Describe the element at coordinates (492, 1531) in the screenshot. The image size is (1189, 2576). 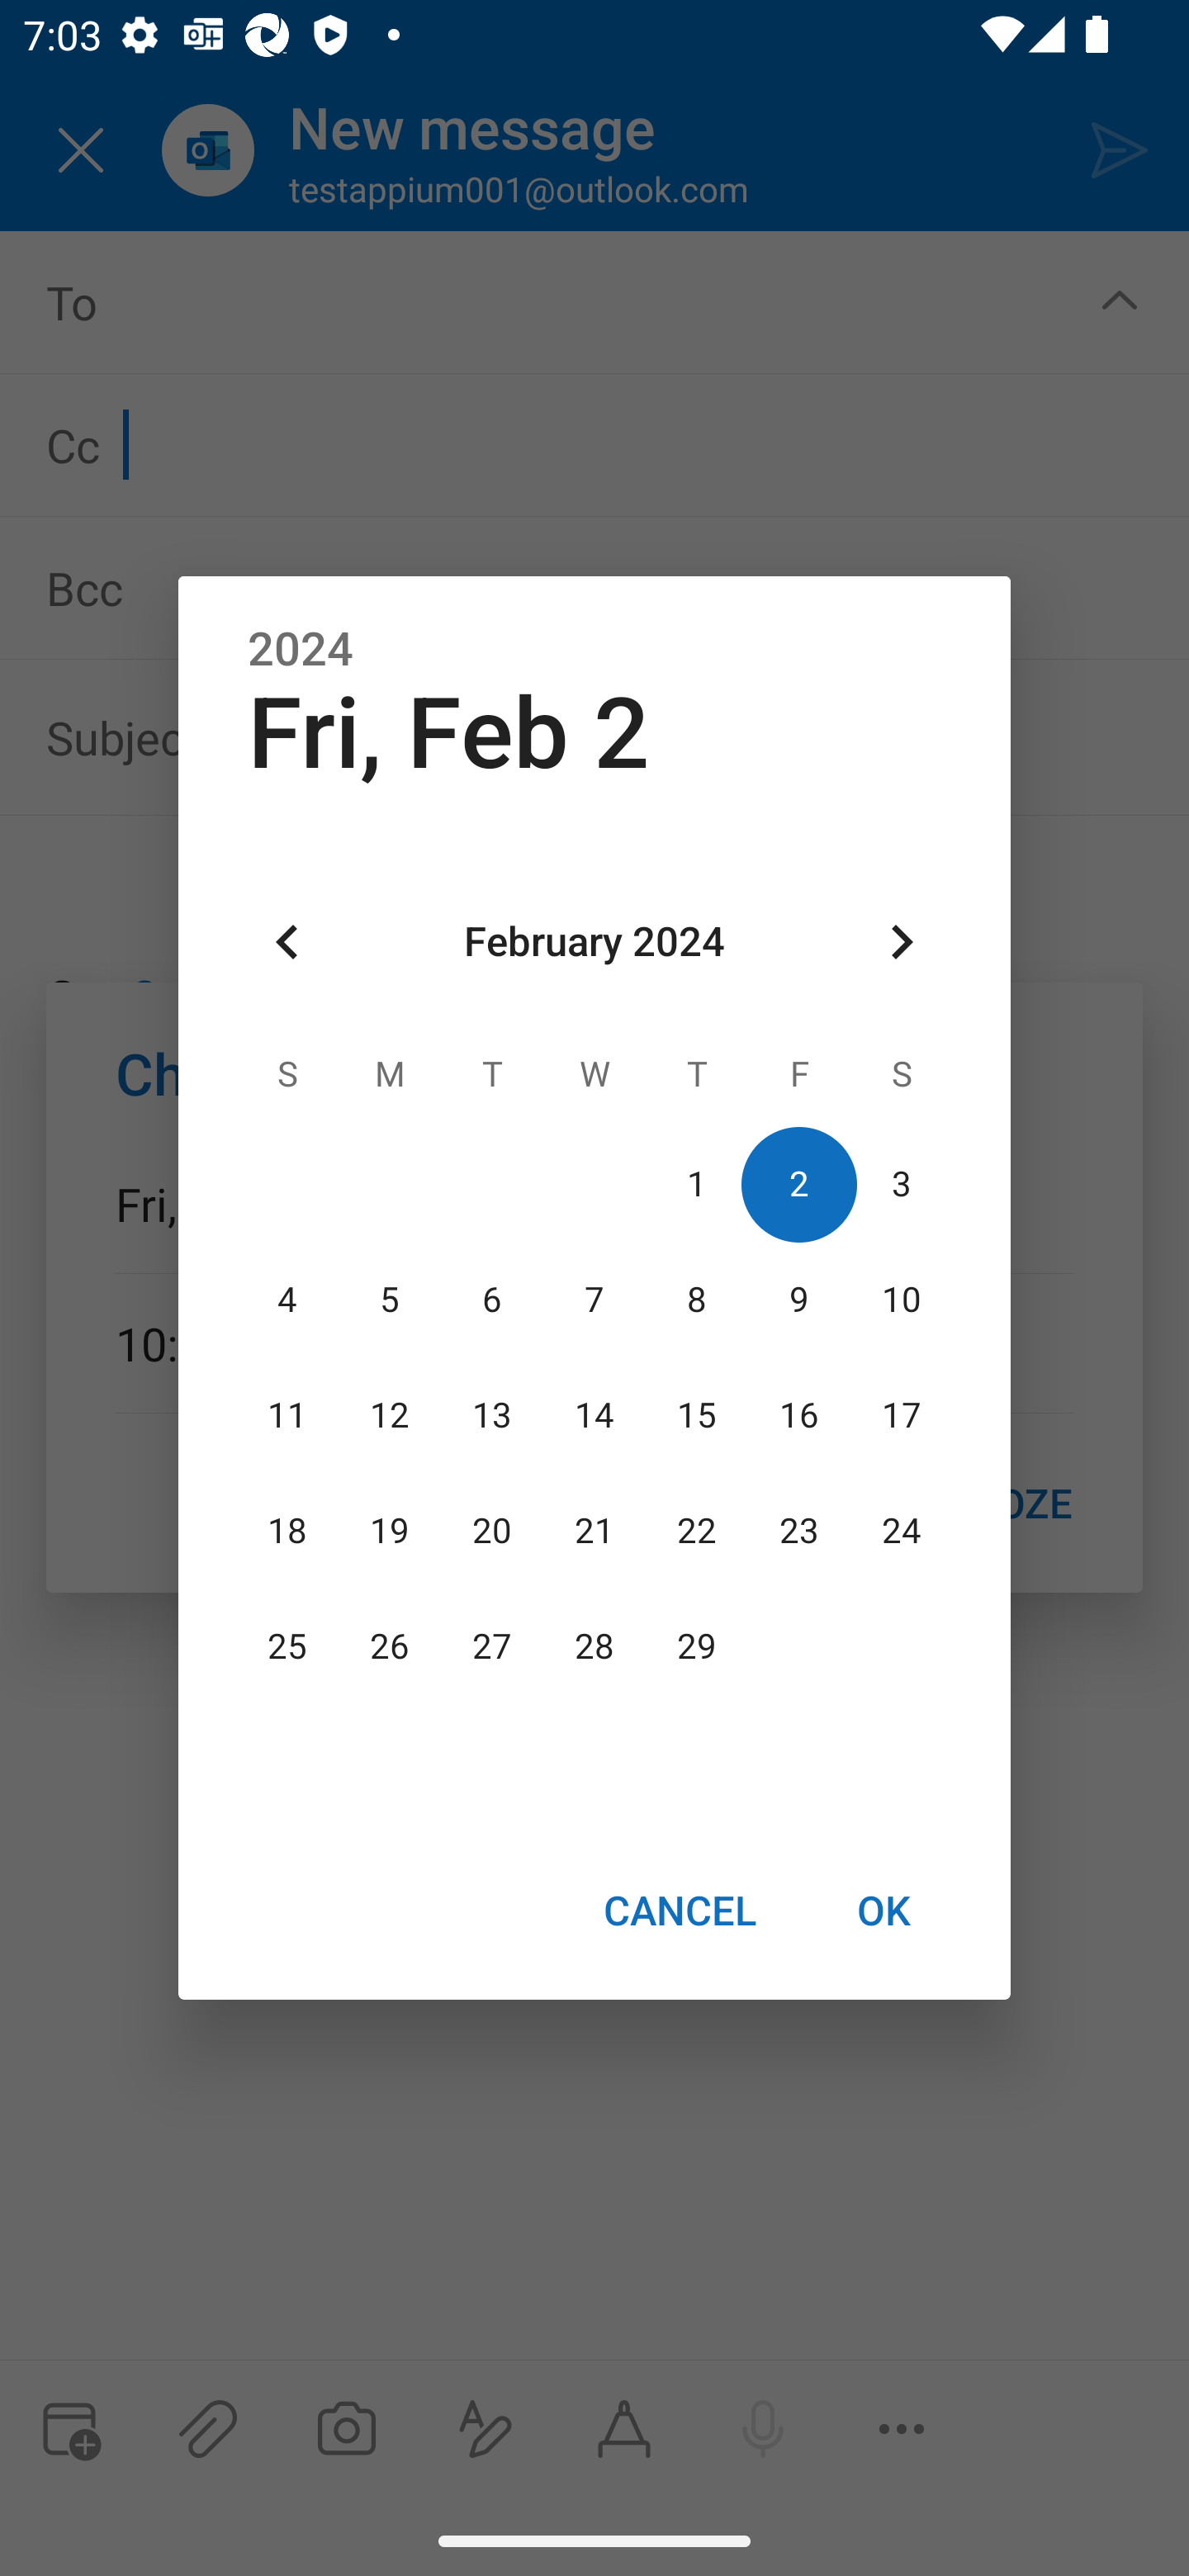
I see `20 20 February 2024` at that location.